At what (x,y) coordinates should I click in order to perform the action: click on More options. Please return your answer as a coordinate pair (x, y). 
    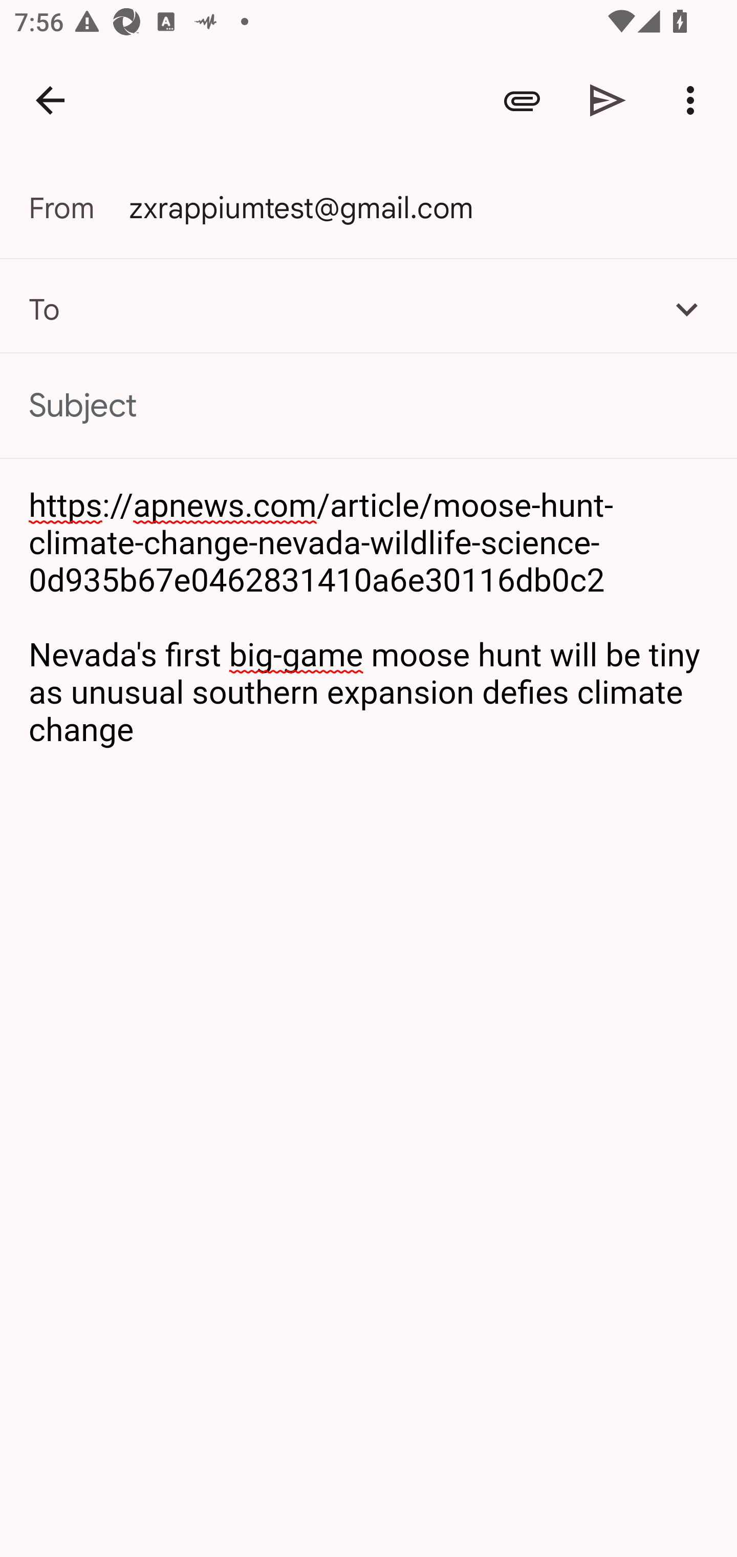
    Looking at the image, I should click on (694, 100).